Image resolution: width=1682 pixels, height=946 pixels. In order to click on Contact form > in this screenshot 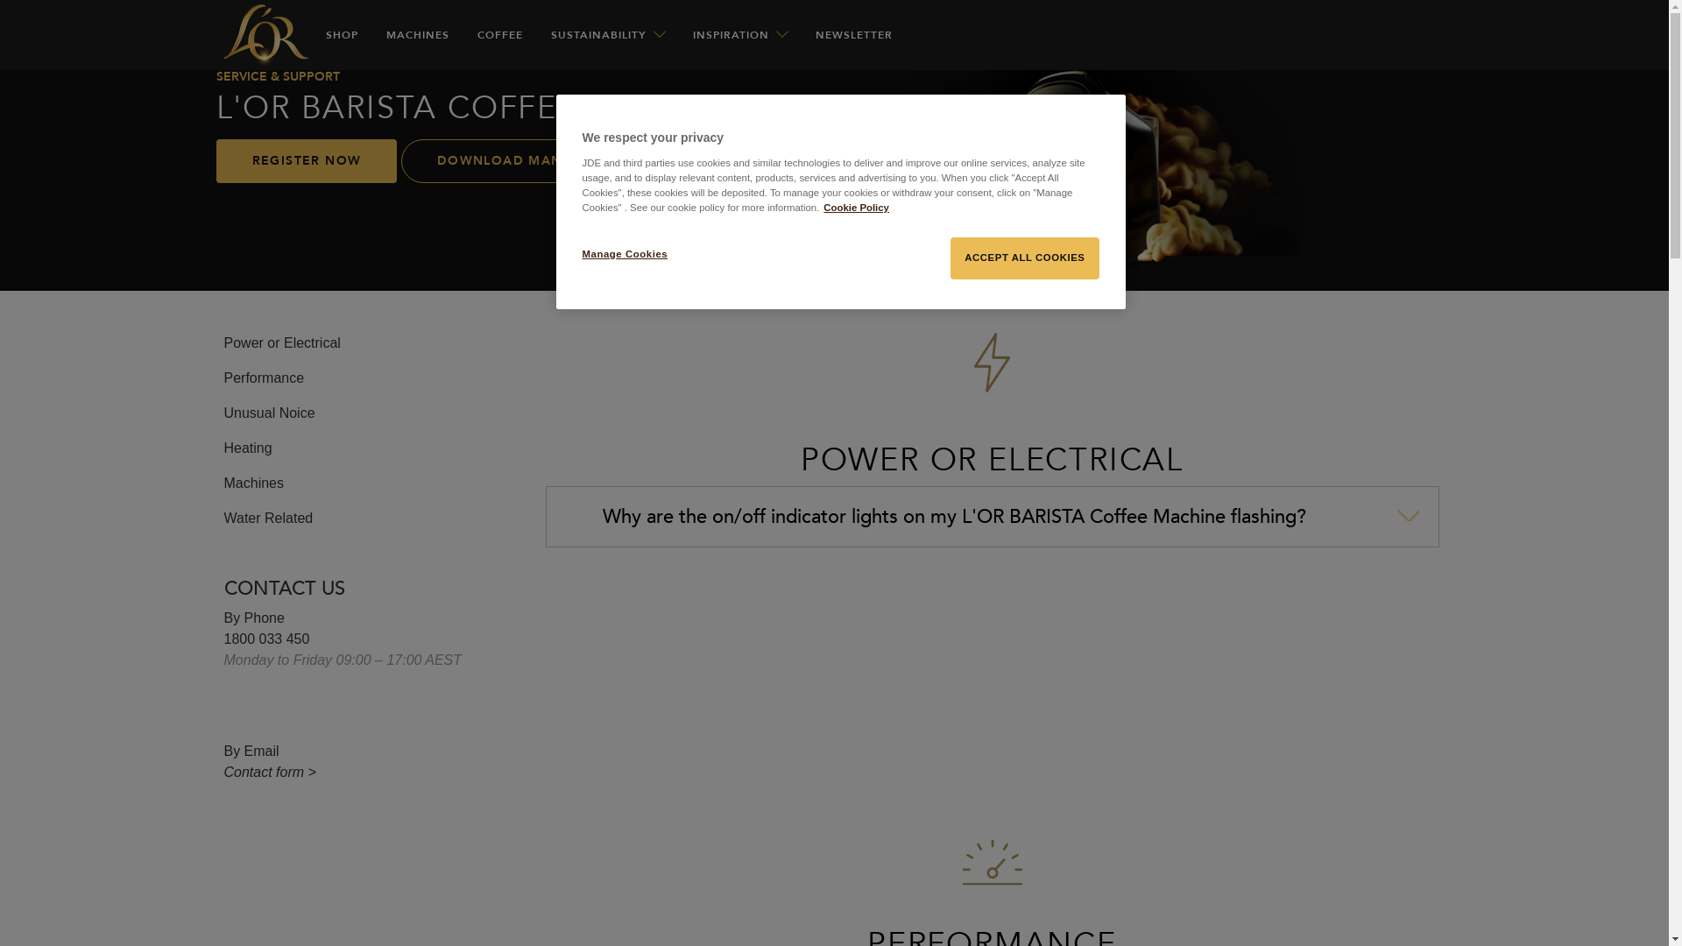, I will do `click(270, 773)`.